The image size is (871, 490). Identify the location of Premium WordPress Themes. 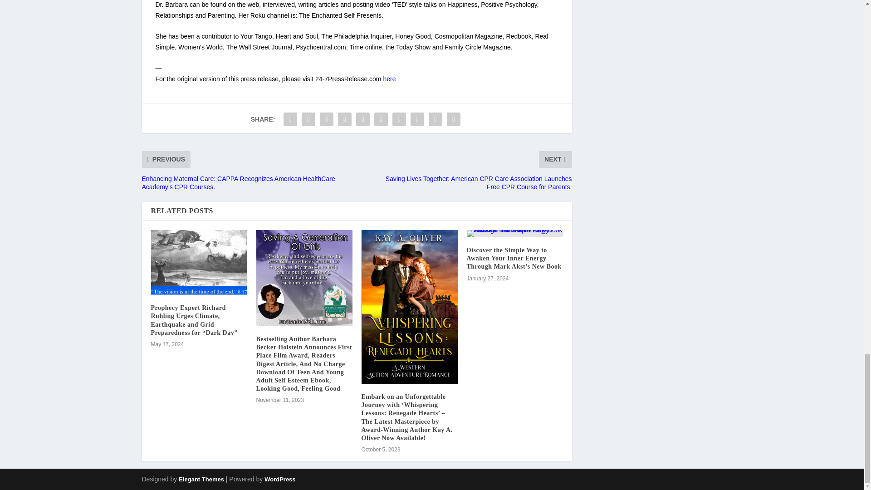
(201, 479).